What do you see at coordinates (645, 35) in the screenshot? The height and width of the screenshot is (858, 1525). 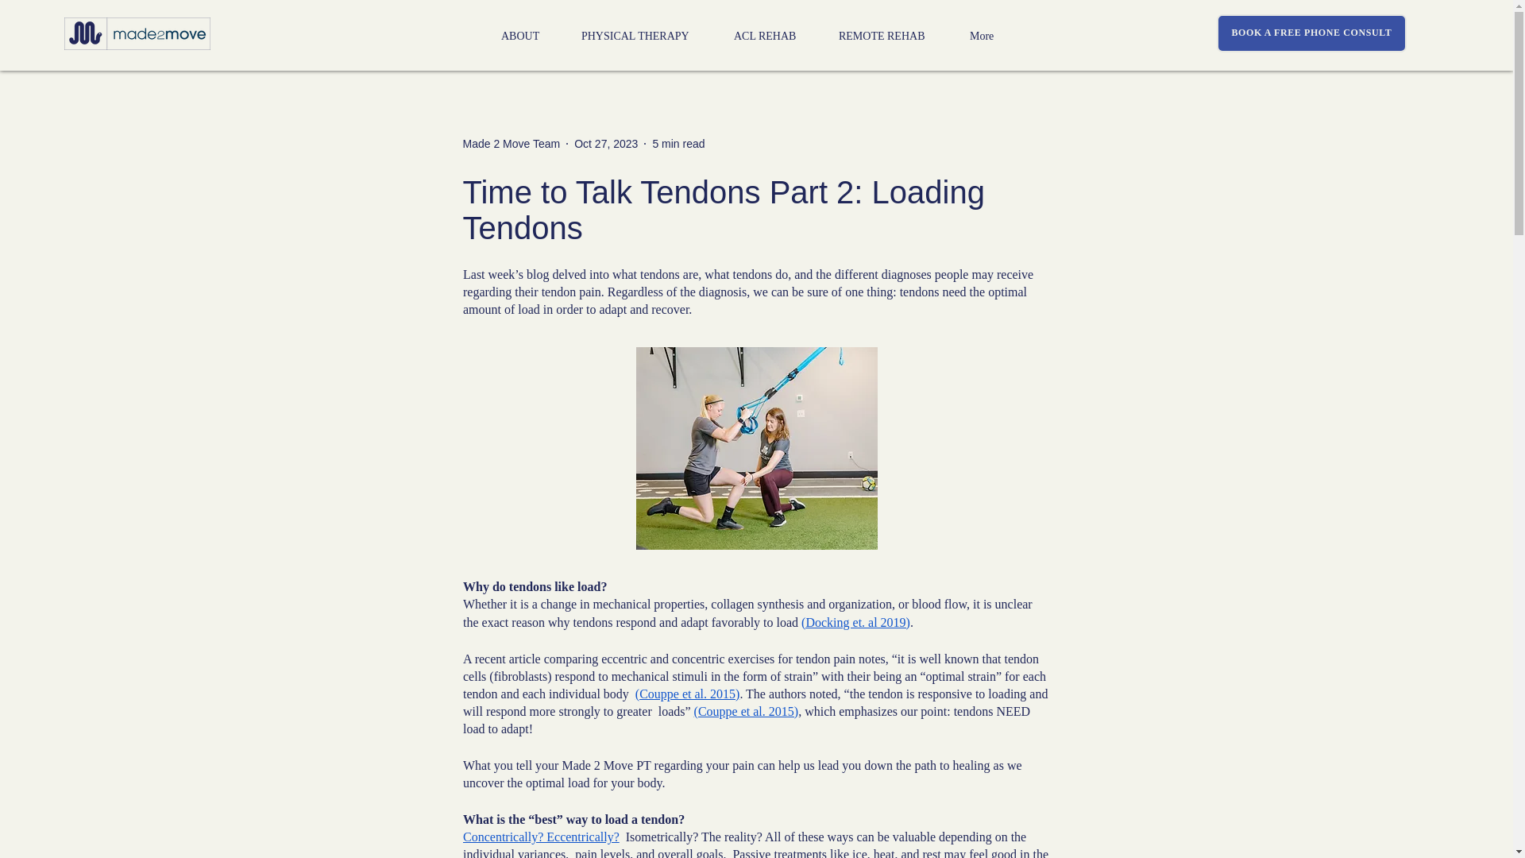 I see `PHYSICAL THERAPY` at bounding box center [645, 35].